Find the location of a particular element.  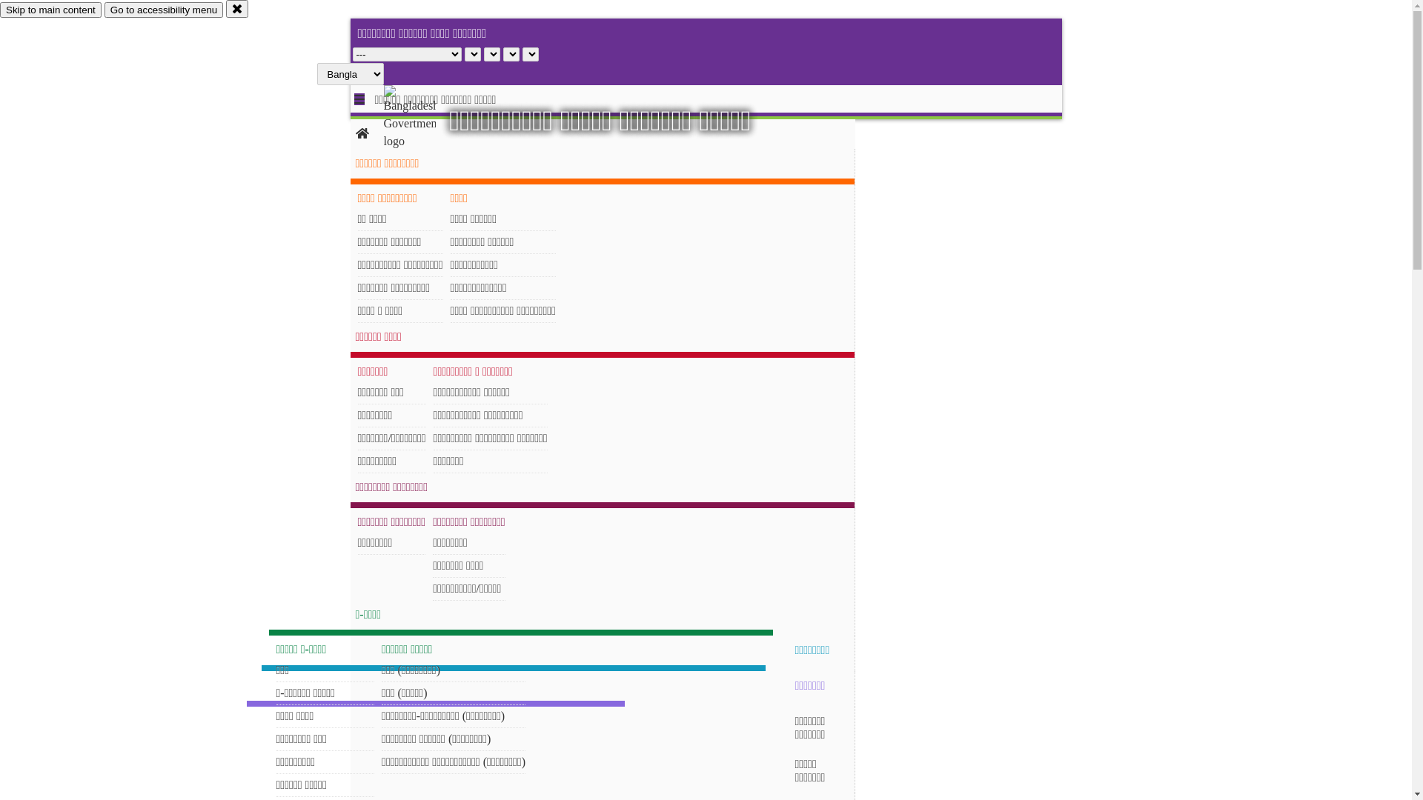

Skip to main content is located at coordinates (50, 10).